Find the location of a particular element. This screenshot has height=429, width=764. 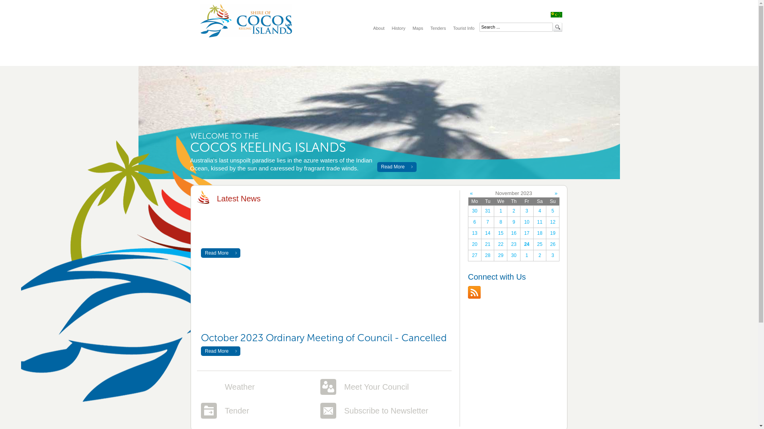

Read More is located at coordinates (397, 167).